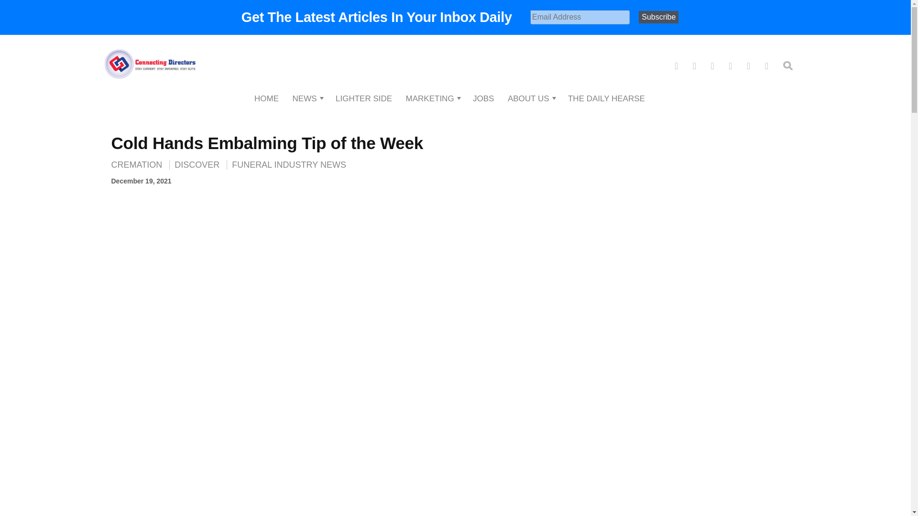  What do you see at coordinates (266, 98) in the screenshot?
I see `HOME` at bounding box center [266, 98].